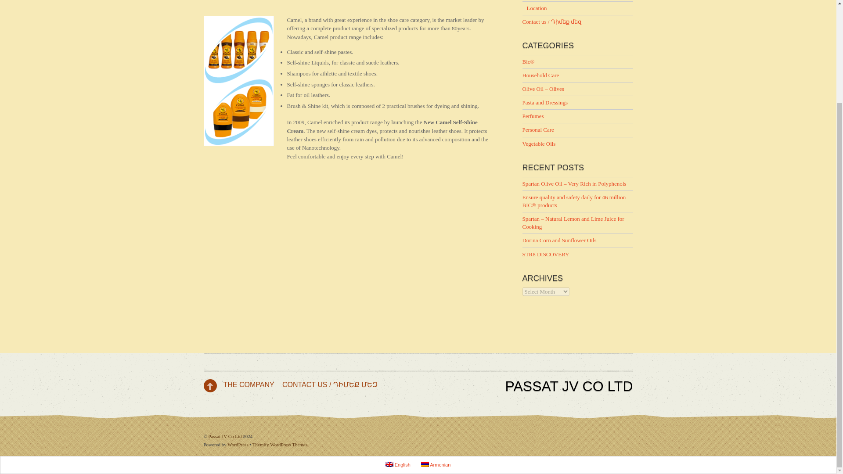 Image resolution: width=843 pixels, height=474 pixels. Describe the element at coordinates (537, 8) in the screenshot. I see `Location` at that location.